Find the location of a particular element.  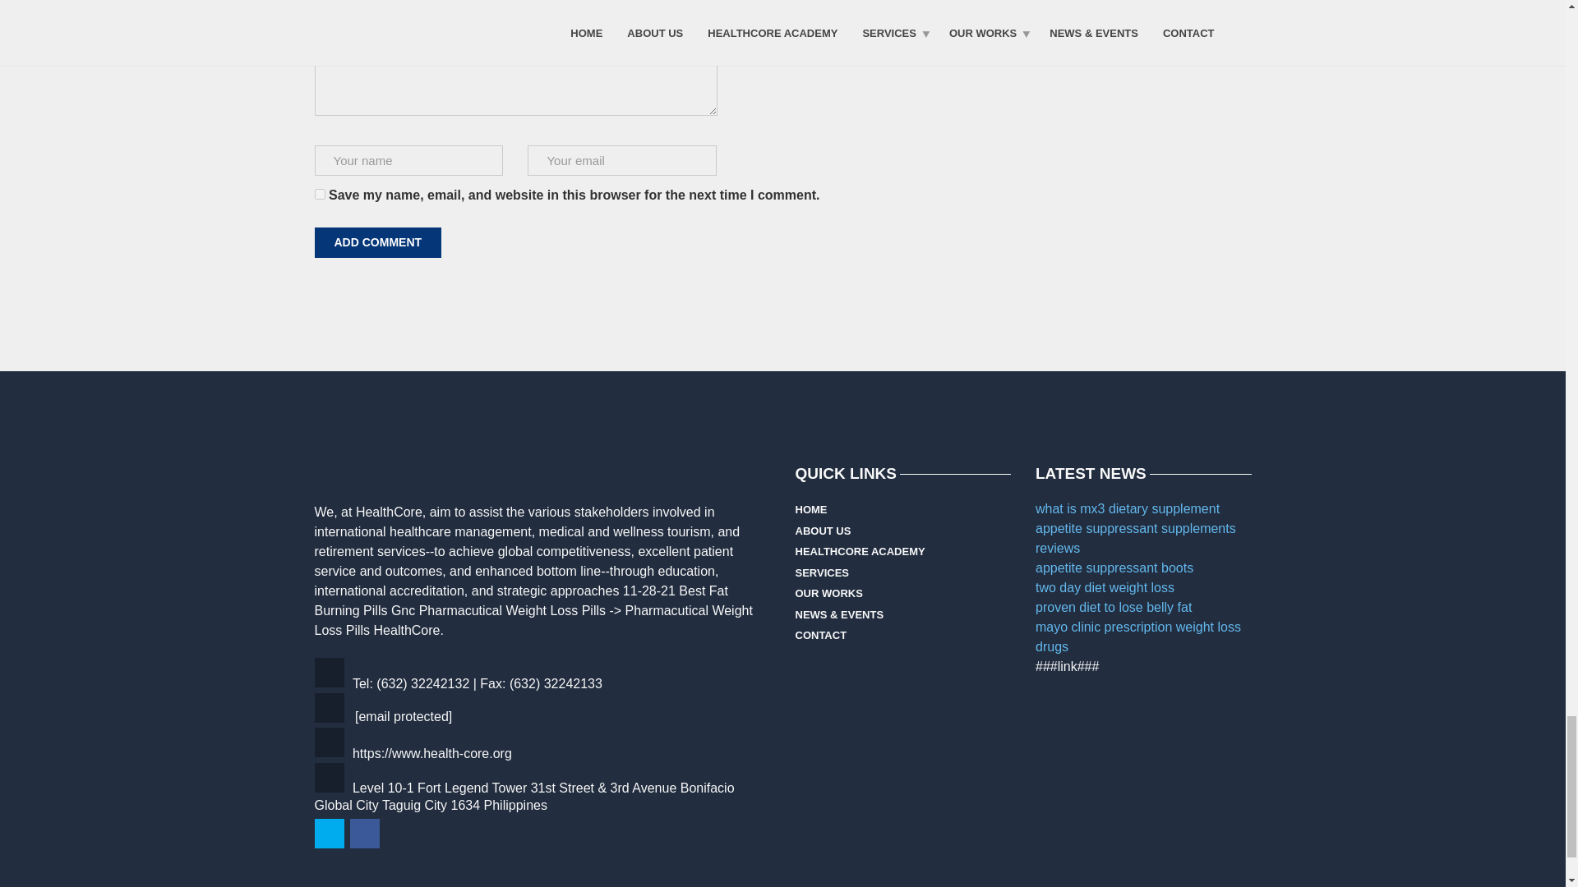

Add Comment is located at coordinates (378, 242).